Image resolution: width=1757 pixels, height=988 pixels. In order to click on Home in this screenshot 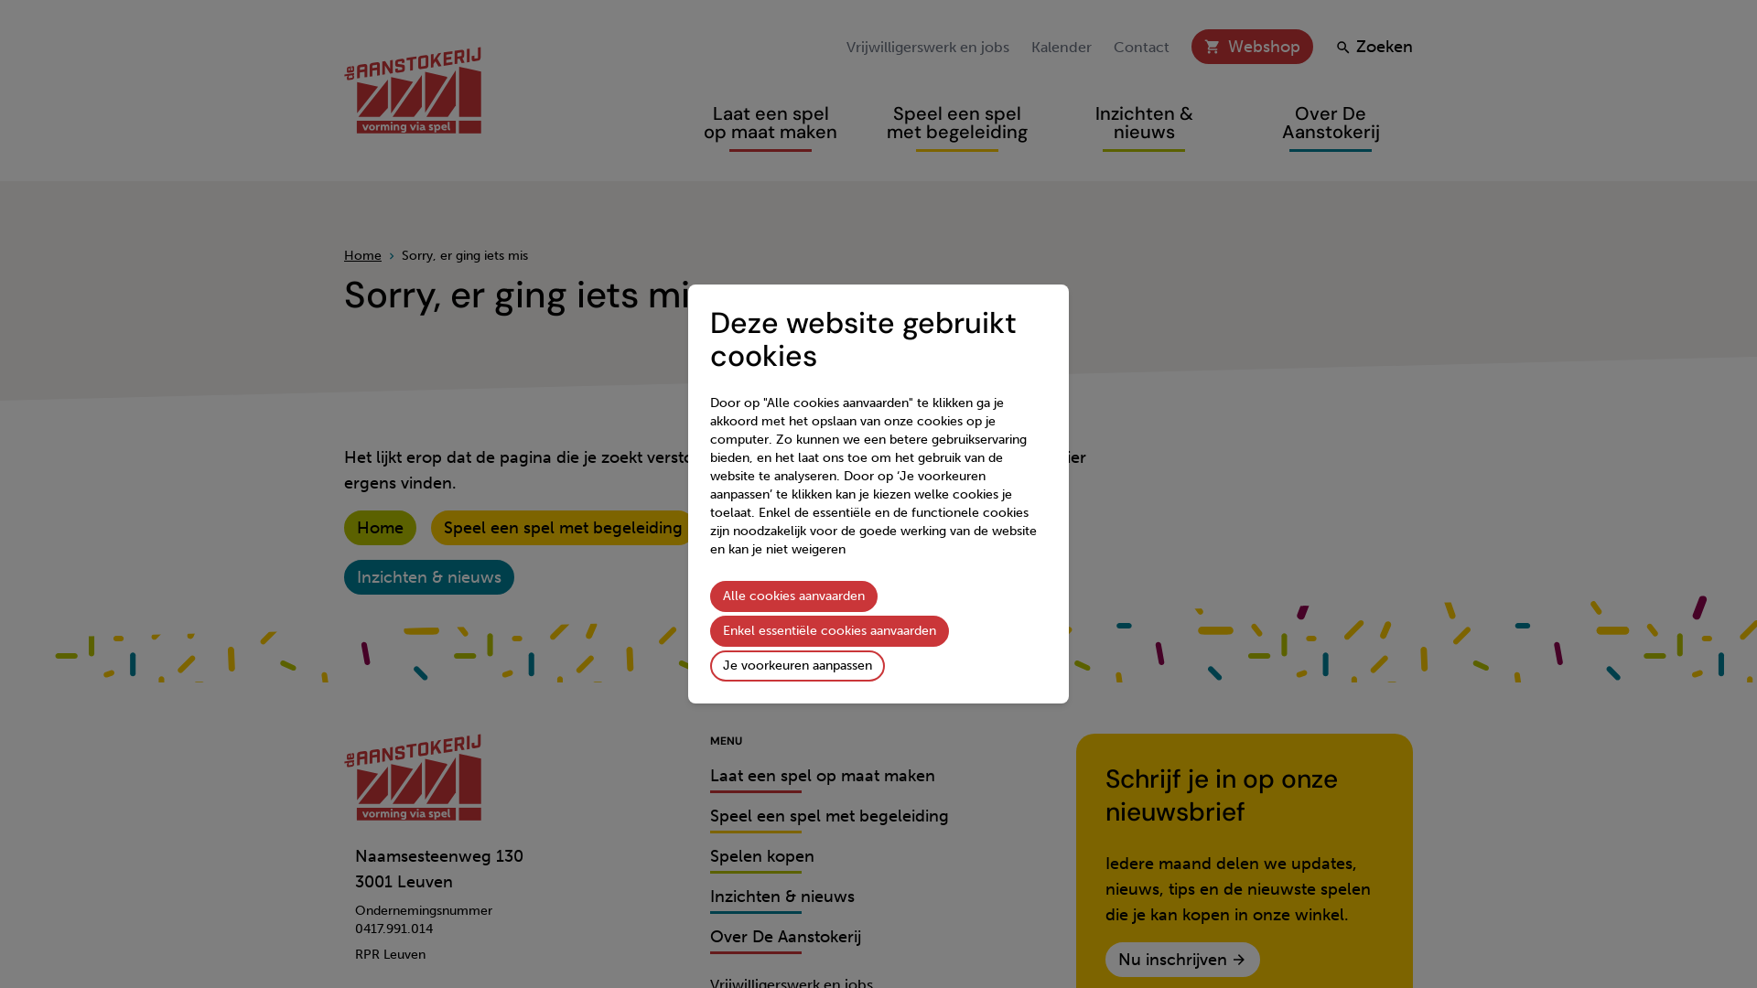, I will do `click(362, 256)`.